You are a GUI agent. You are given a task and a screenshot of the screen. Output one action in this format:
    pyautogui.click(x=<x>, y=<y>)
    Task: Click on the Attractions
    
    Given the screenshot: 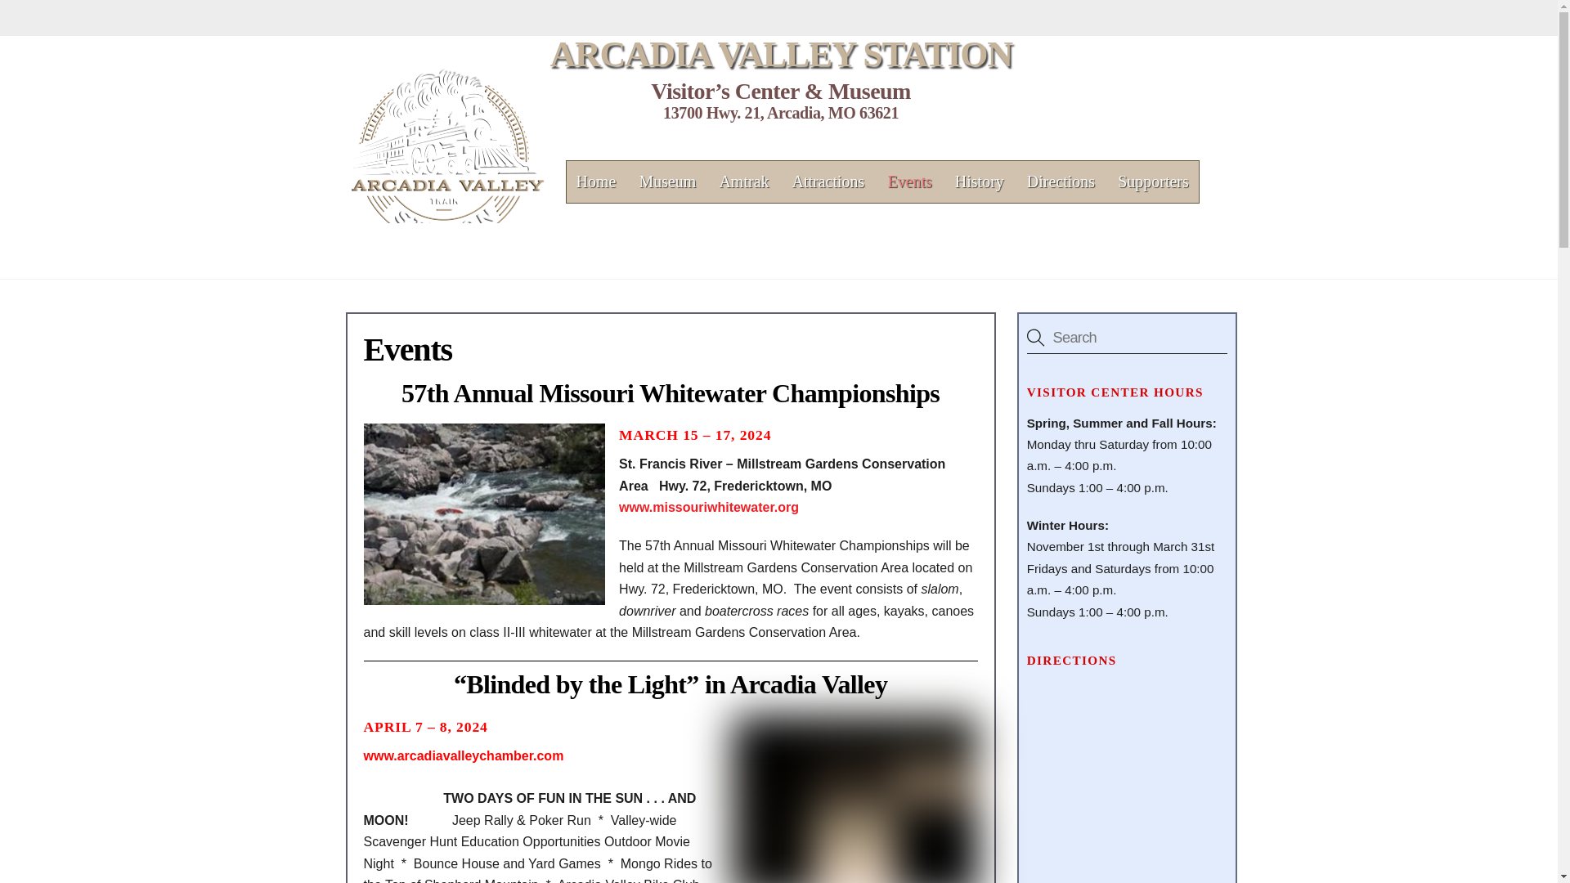 What is the action you would take?
    pyautogui.click(x=828, y=182)
    